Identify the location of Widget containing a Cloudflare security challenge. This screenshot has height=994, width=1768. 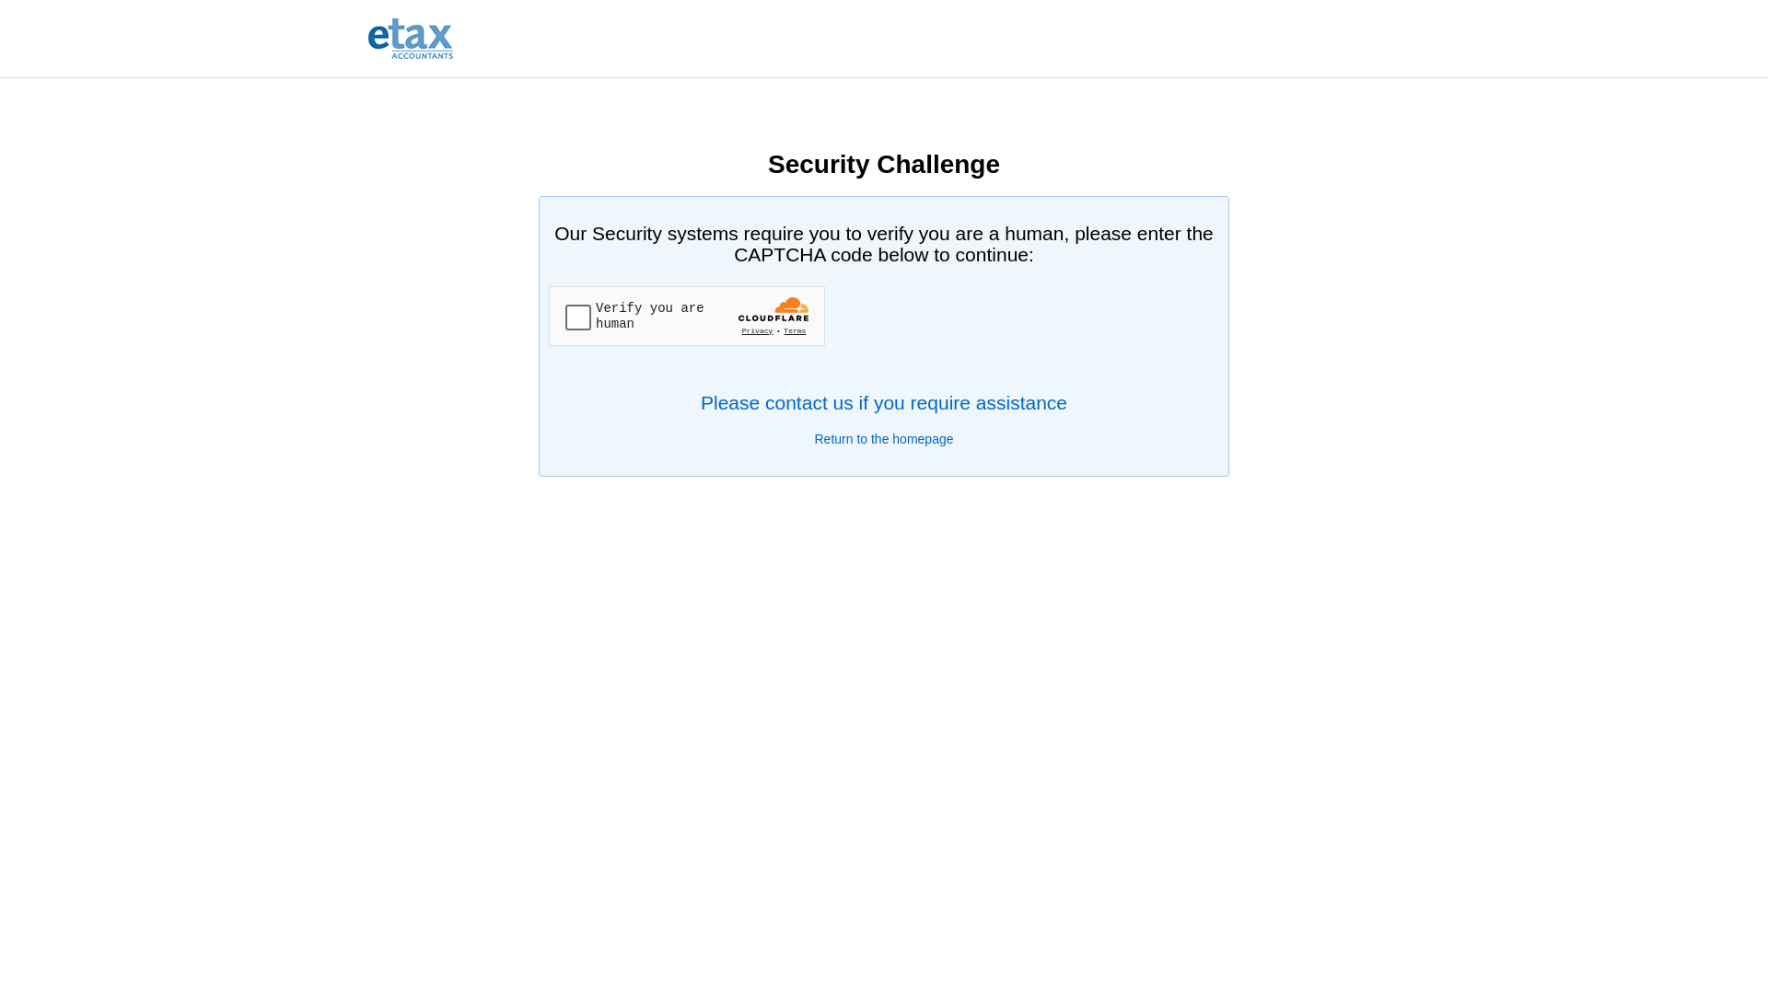
(687, 317).